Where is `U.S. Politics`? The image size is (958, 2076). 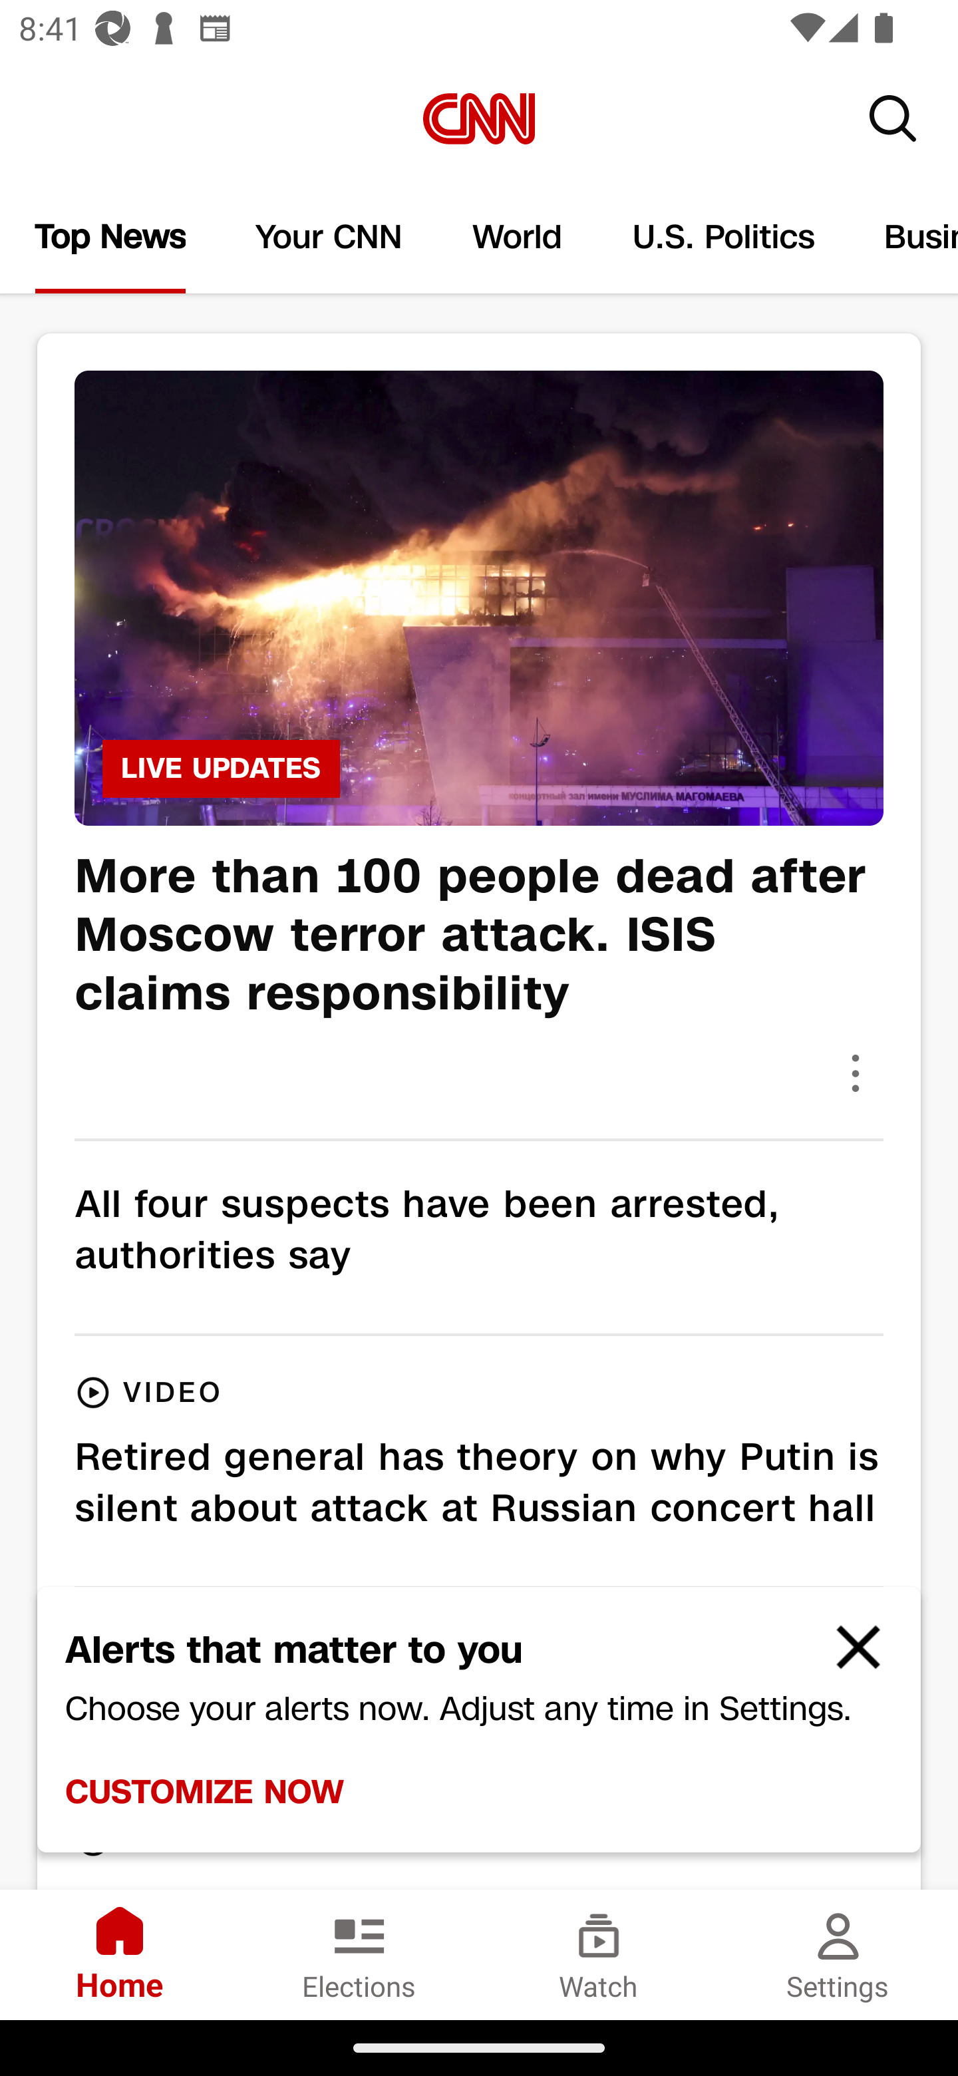 U.S. Politics is located at coordinates (724, 237).